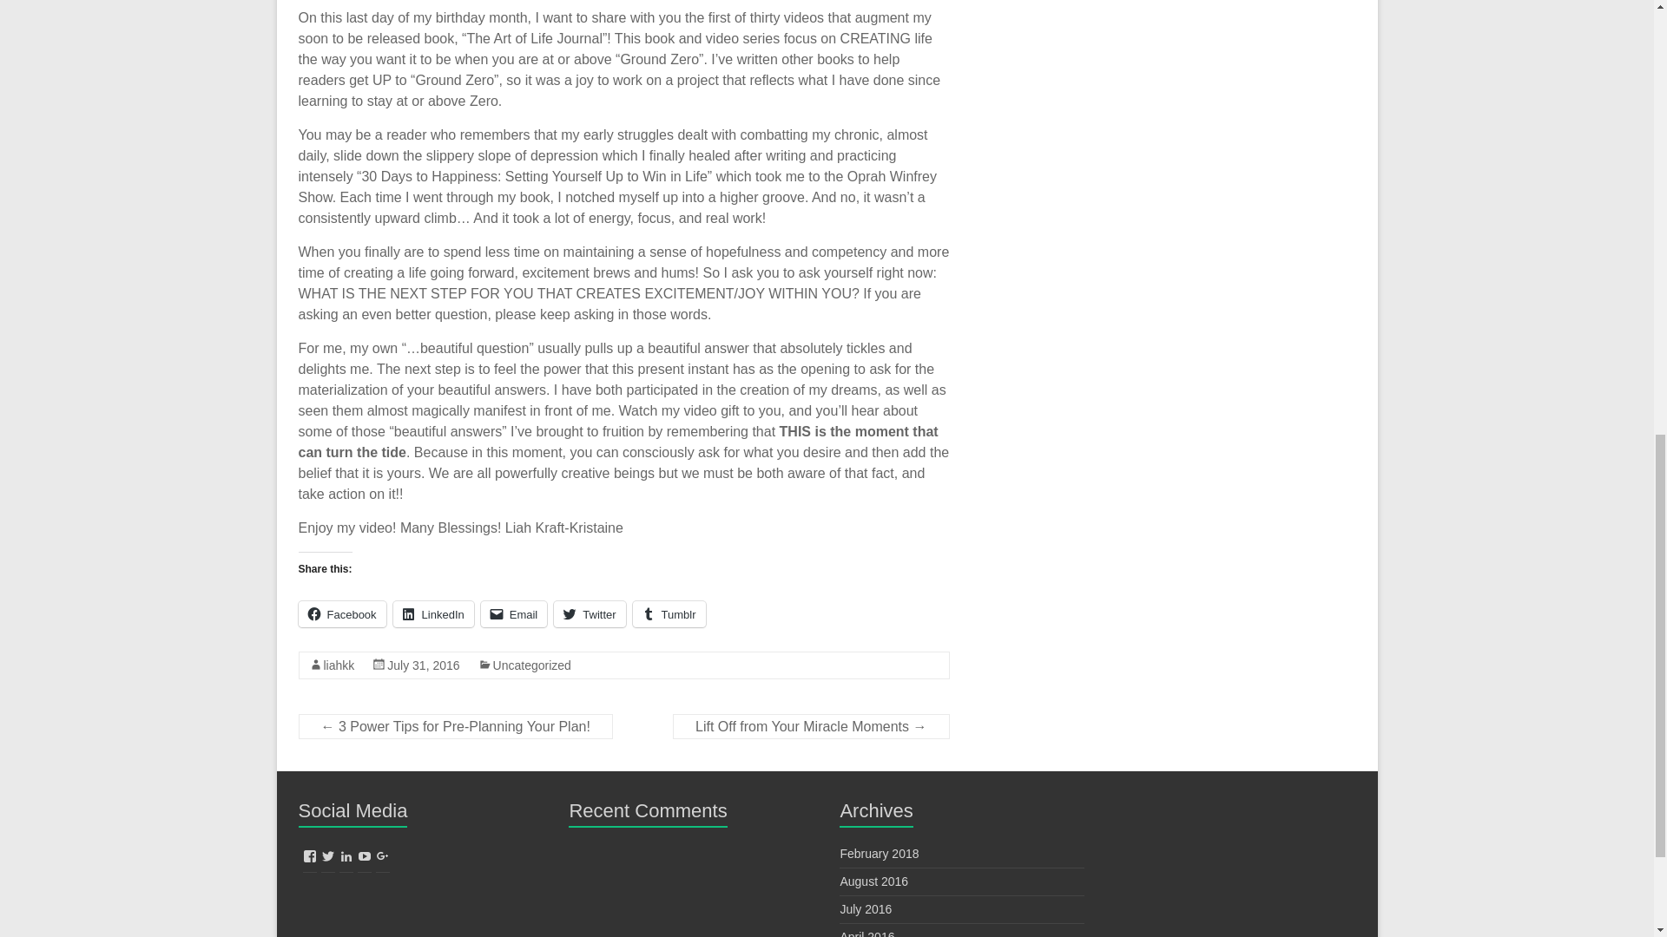 This screenshot has width=1667, height=937. Describe the element at coordinates (423, 665) in the screenshot. I see `8:47 pm` at that location.